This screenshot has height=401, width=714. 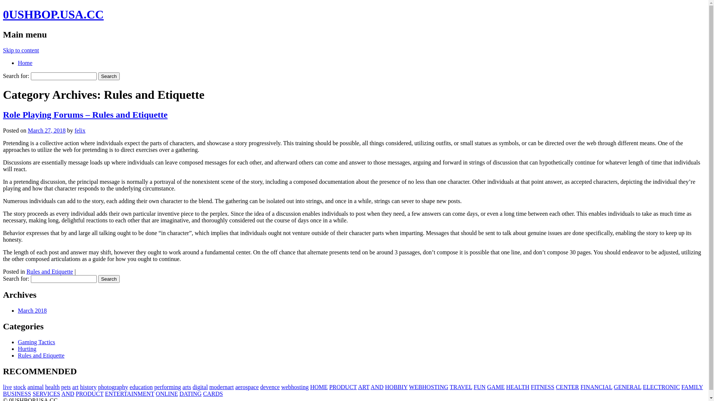 What do you see at coordinates (273, 387) in the screenshot?
I see `n` at bounding box center [273, 387].